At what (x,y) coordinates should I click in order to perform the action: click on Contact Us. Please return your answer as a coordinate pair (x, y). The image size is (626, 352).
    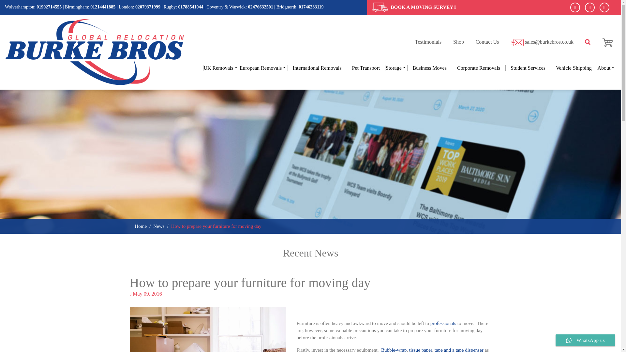
    Looking at the image, I should click on (487, 42).